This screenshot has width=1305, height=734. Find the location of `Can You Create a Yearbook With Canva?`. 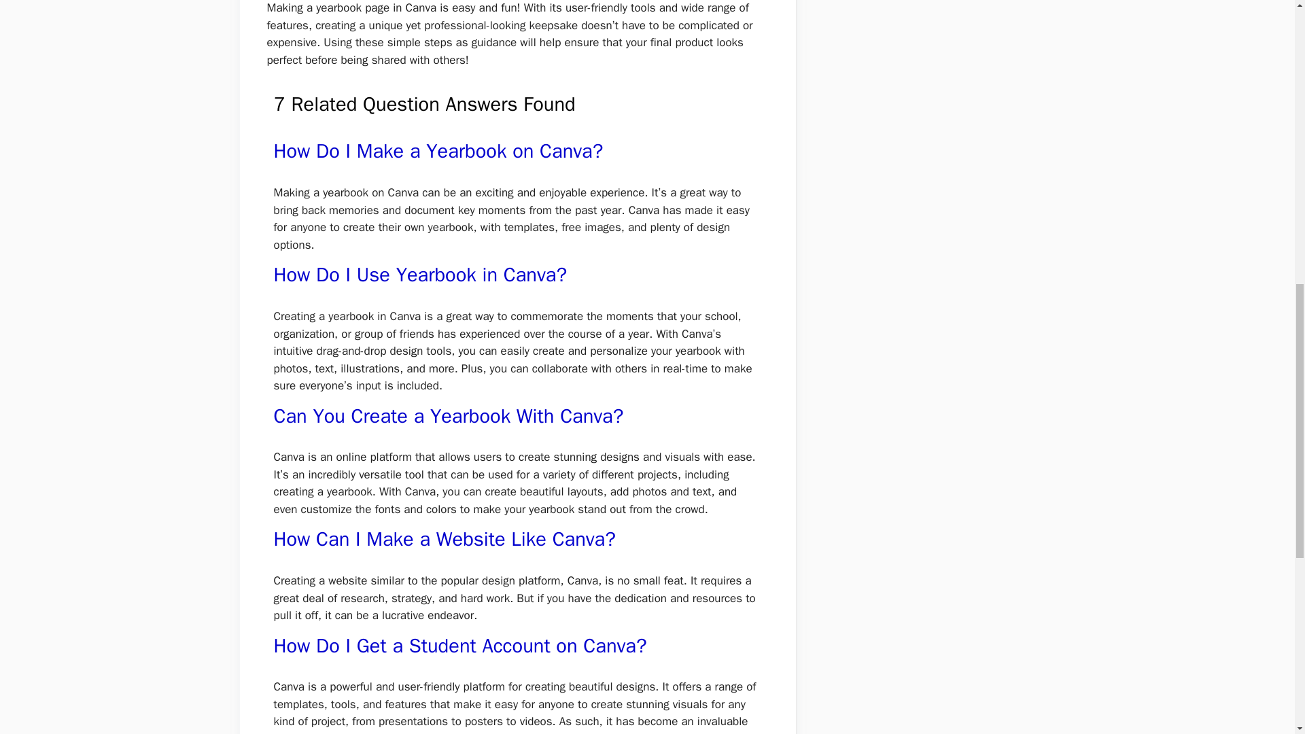

Can You Create a Yearbook With Canva? is located at coordinates (448, 416).